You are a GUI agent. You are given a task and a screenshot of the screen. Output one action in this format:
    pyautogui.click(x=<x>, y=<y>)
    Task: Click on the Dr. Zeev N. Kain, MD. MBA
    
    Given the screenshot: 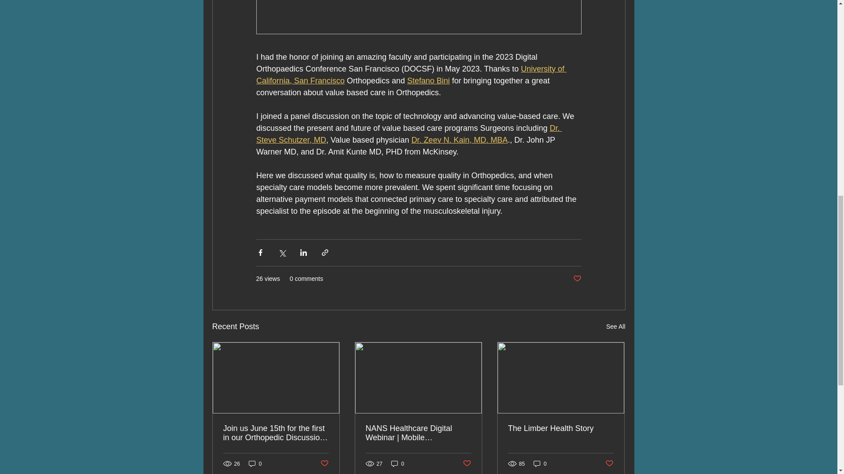 What is the action you would take?
    pyautogui.click(x=459, y=140)
    